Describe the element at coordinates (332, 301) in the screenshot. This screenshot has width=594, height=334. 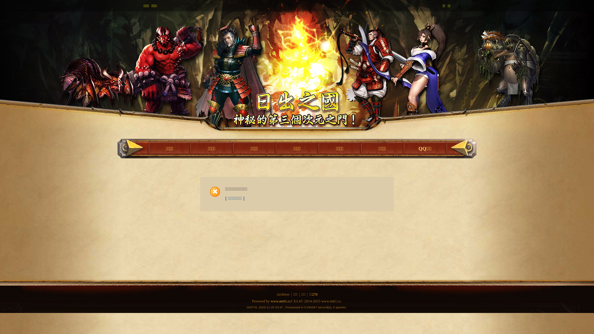
I see `www.mtt1.cc.` at that location.